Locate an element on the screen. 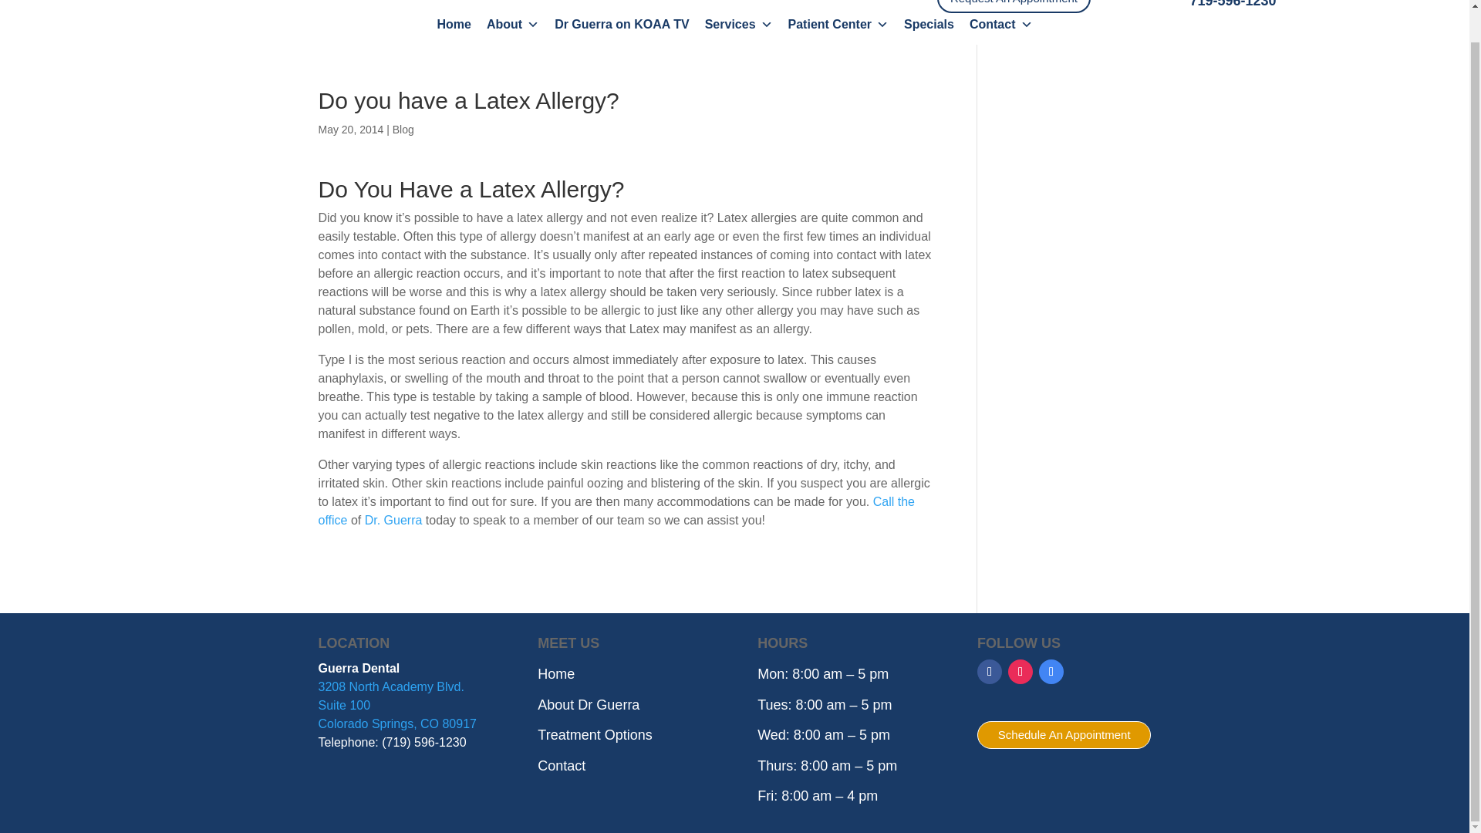 The image size is (1481, 833). Follow on Facebook is located at coordinates (990, 671).